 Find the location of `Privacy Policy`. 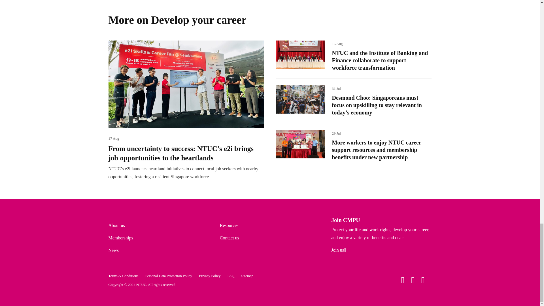

Privacy Policy is located at coordinates (210, 275).